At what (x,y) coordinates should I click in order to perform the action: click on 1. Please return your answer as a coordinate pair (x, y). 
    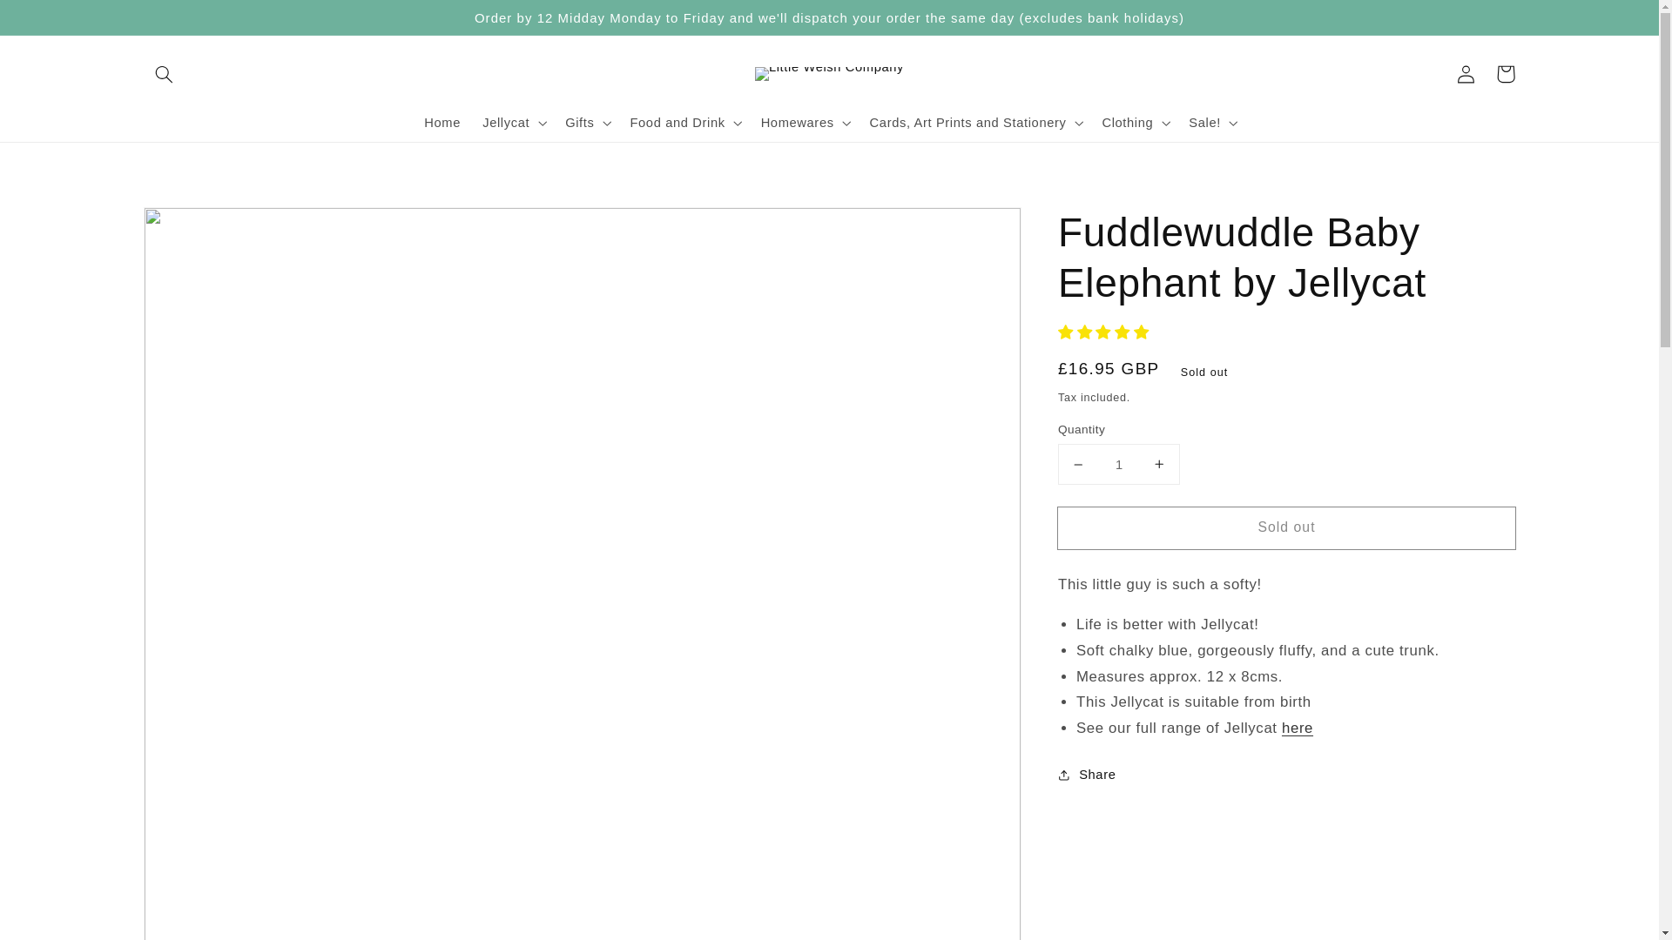
    Looking at the image, I should click on (1119, 464).